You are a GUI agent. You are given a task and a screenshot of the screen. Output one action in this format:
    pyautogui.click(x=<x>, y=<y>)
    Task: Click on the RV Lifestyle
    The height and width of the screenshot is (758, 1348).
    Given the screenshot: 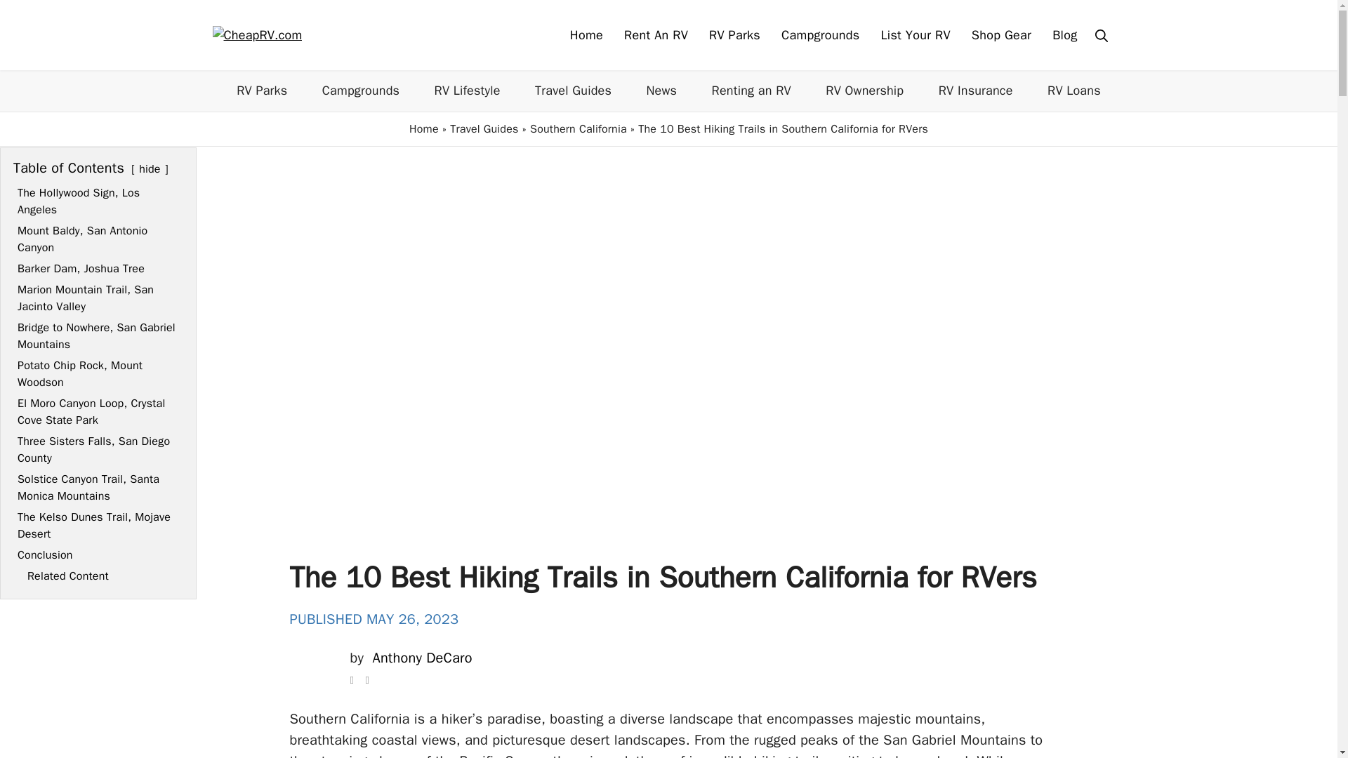 What is the action you would take?
    pyautogui.click(x=467, y=90)
    